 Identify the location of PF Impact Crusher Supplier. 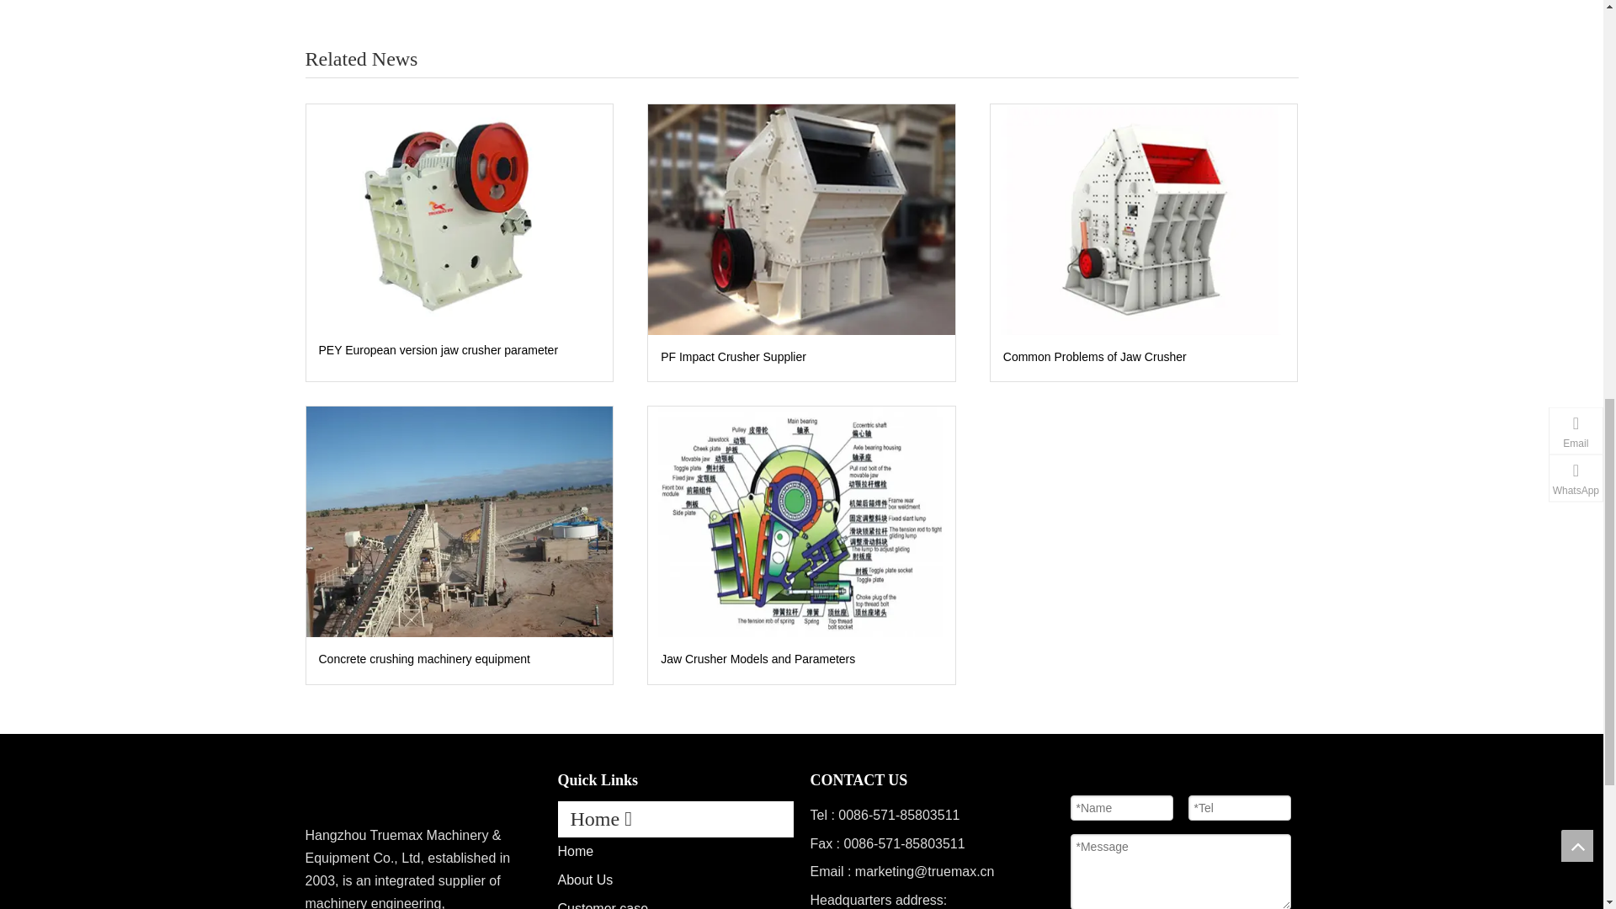
(801, 286).